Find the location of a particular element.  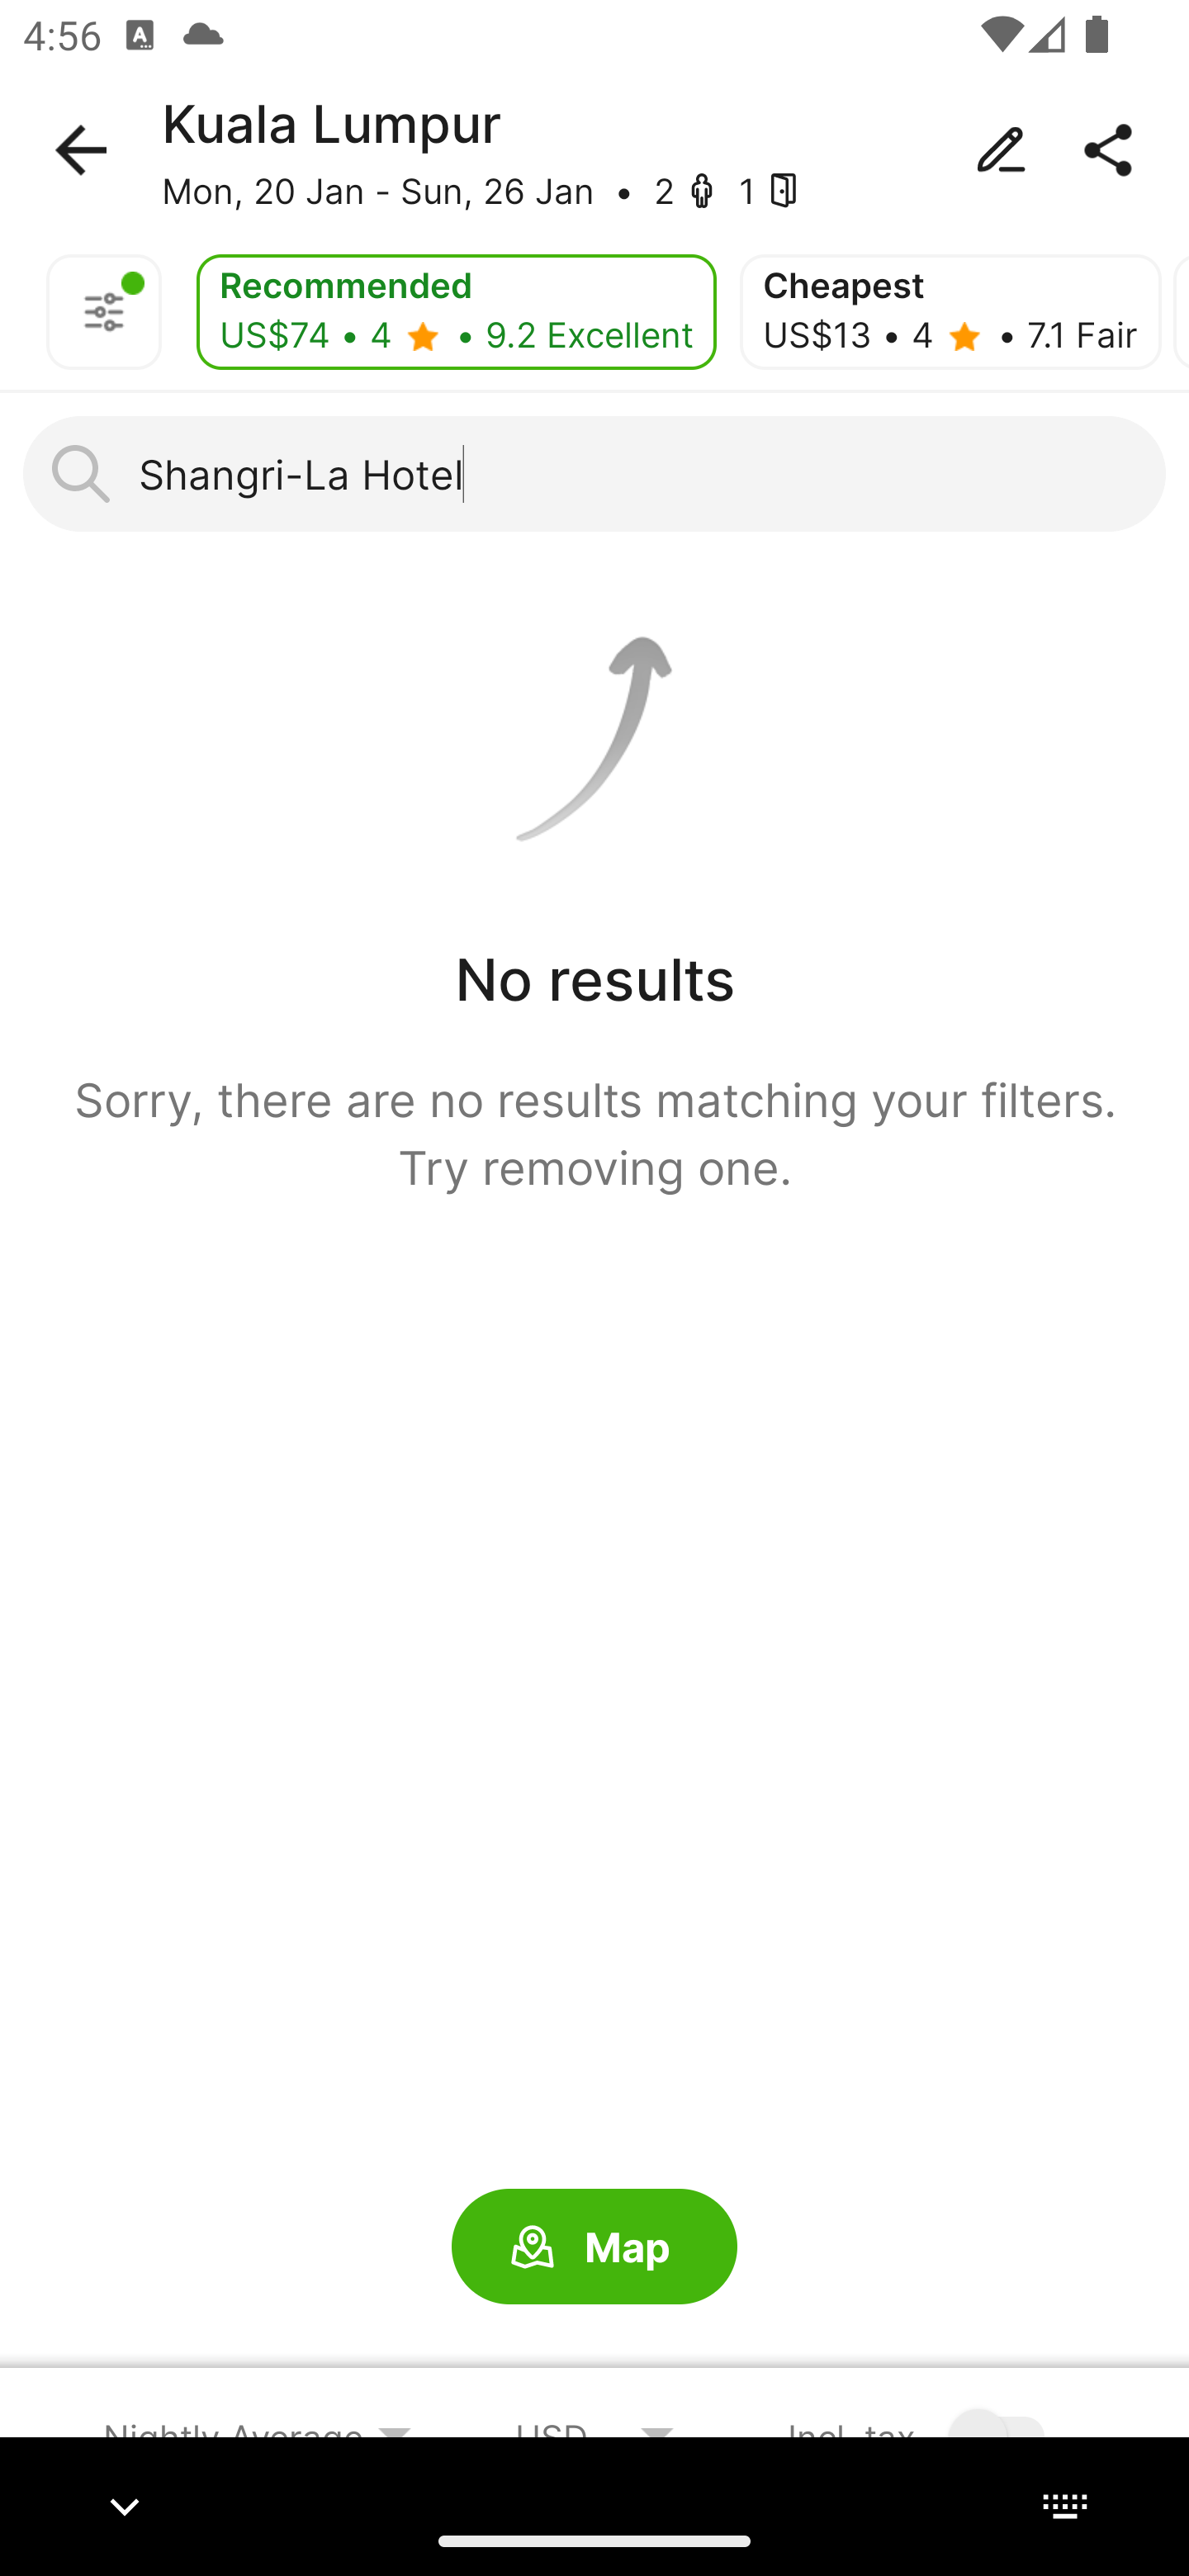

Cheapest US$13  • 4 - • 7.1 Fair is located at coordinates (950, 312).